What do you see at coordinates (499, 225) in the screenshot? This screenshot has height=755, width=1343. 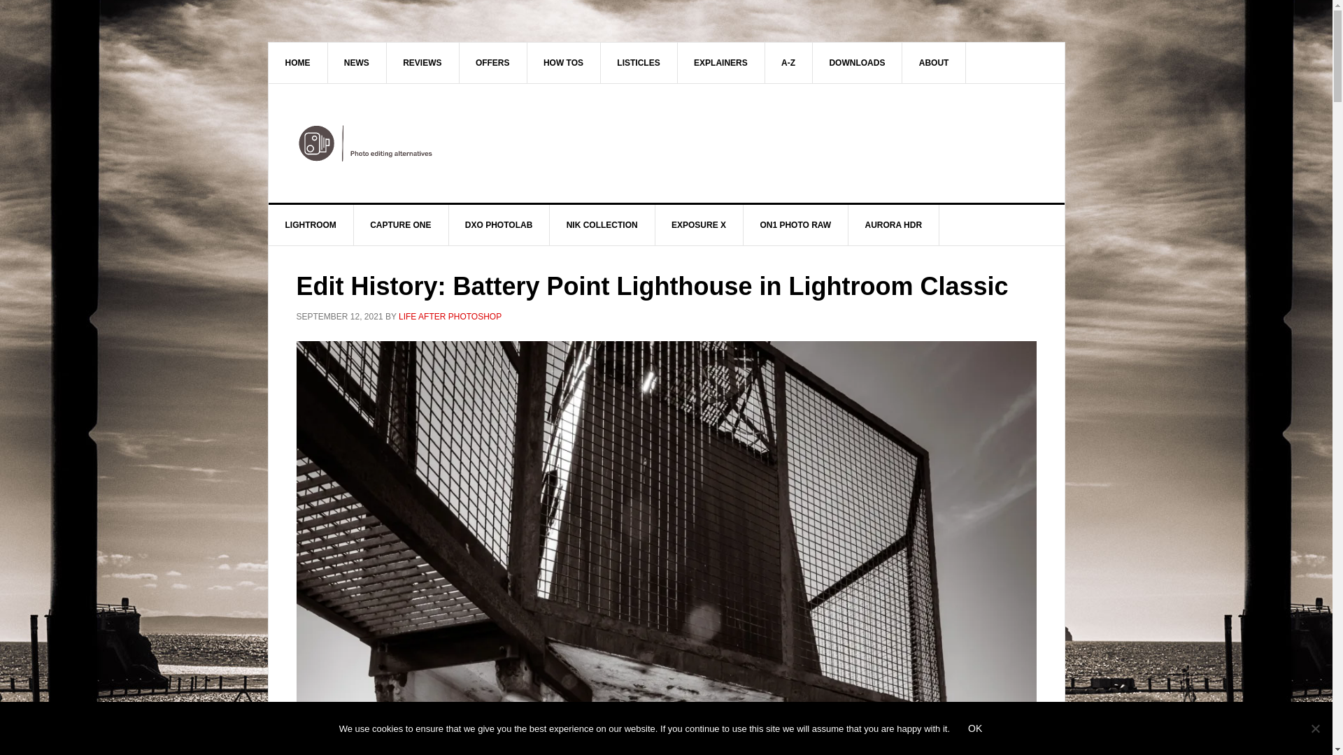 I see `DXO PHOTOLAB` at bounding box center [499, 225].